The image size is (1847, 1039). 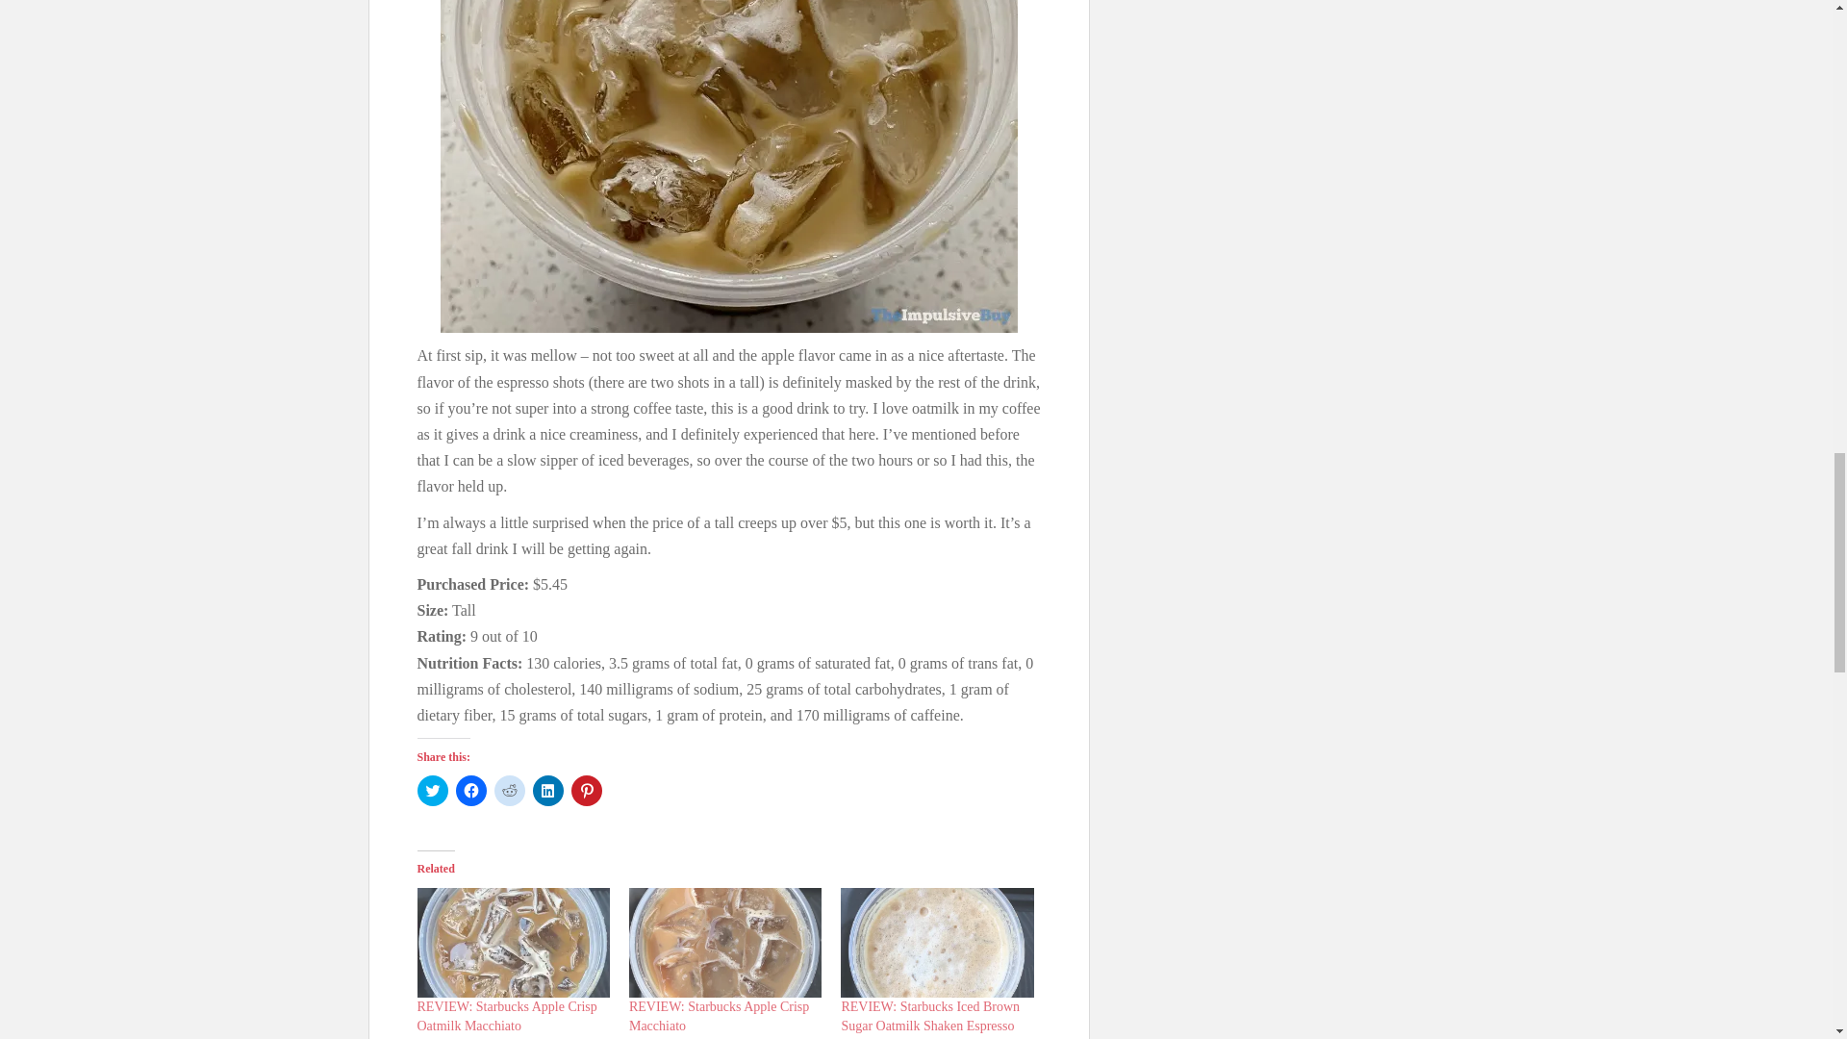 I want to click on REVIEW: Starbucks Apple Crisp Macchiato, so click(x=719, y=1016).